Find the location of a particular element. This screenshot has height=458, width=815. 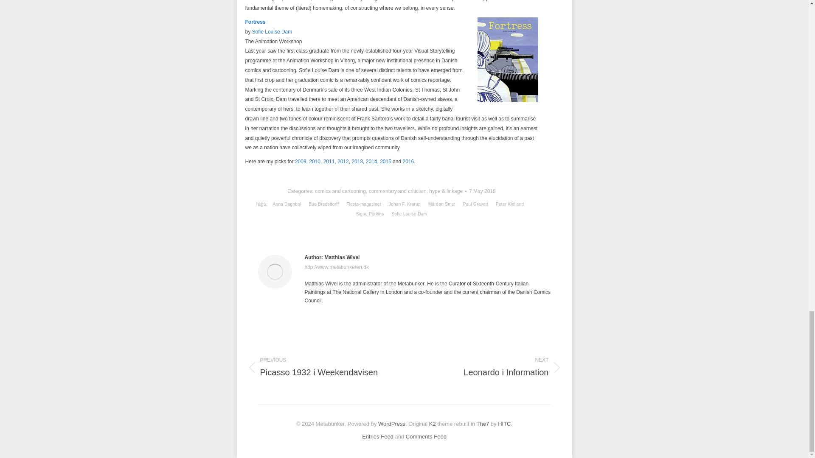

2010 is located at coordinates (314, 161).